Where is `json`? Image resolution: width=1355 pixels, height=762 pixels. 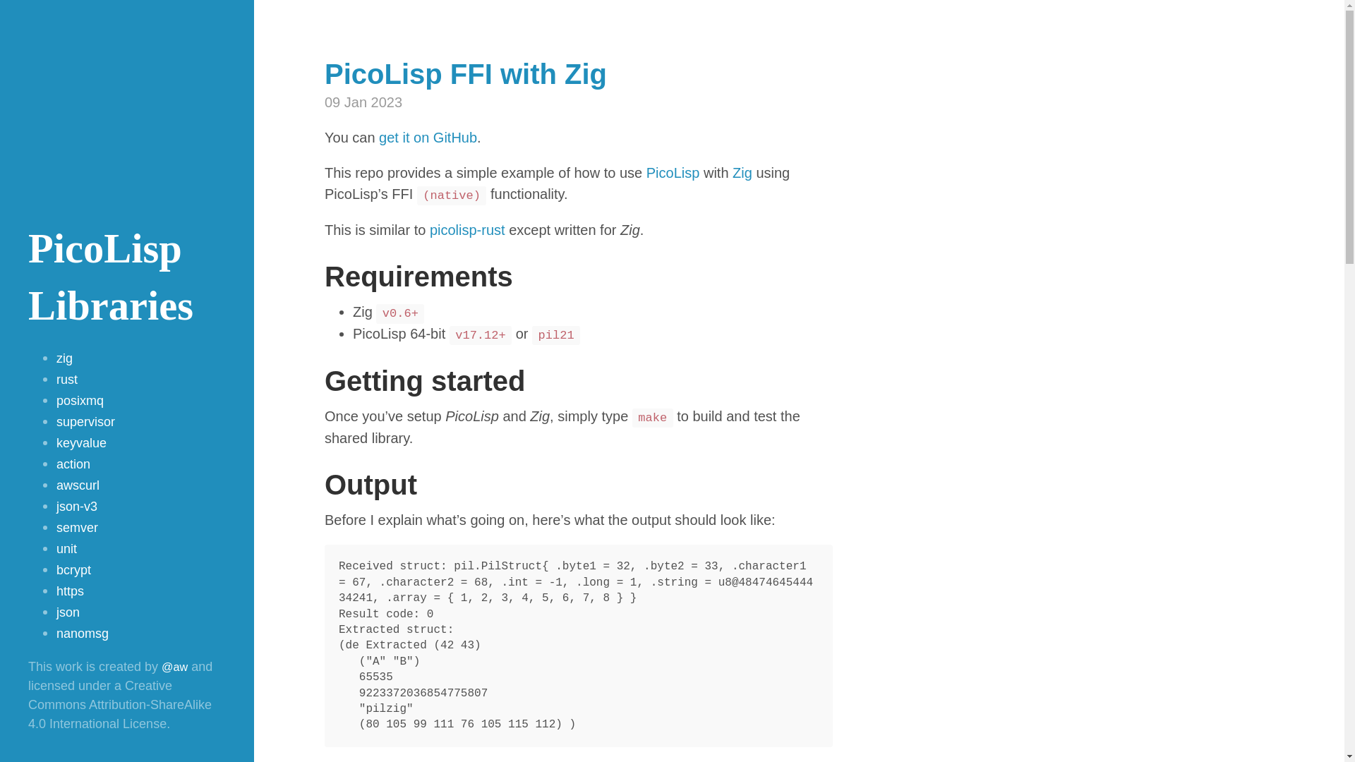
json is located at coordinates (68, 612).